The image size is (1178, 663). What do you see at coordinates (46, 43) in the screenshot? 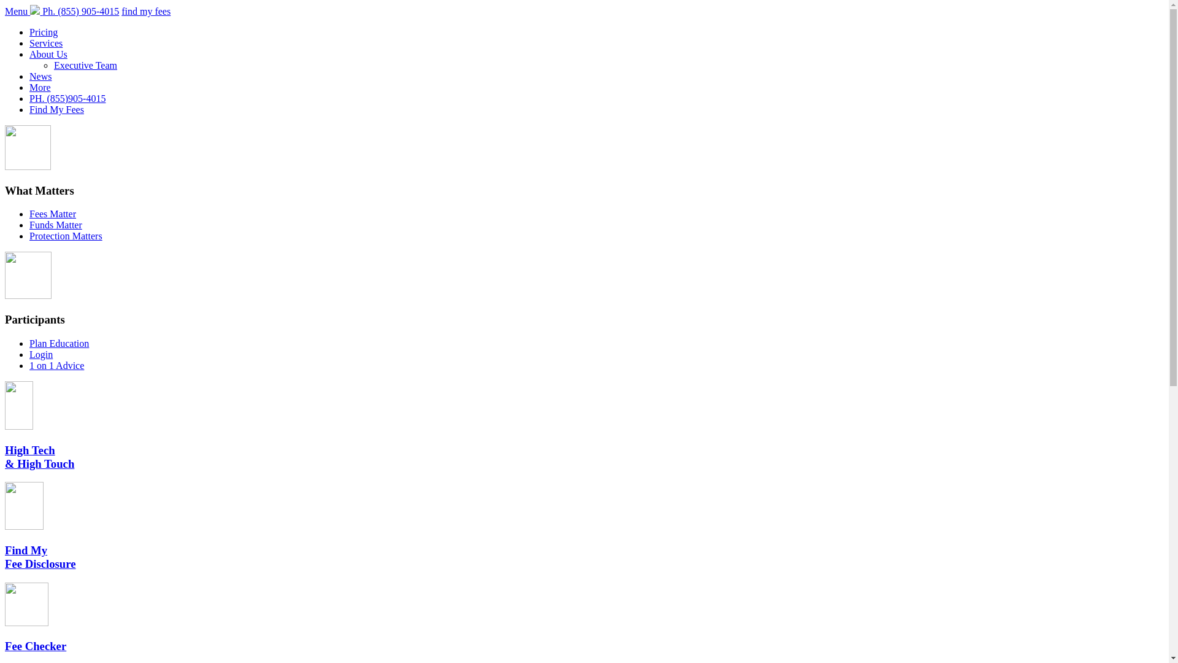
I see `Services` at bounding box center [46, 43].